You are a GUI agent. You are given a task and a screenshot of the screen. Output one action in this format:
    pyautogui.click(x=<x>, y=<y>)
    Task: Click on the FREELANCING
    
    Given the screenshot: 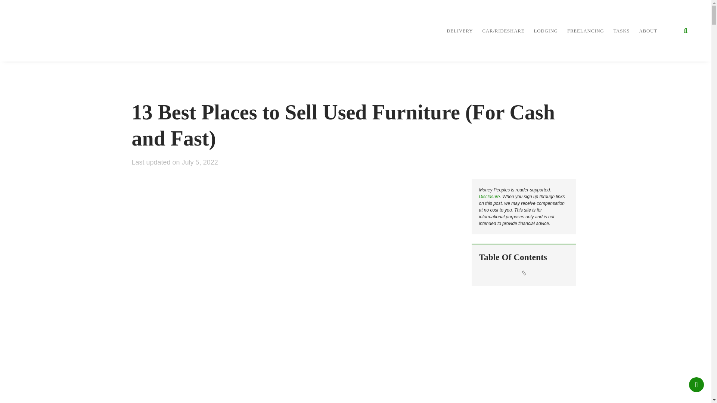 What is the action you would take?
    pyautogui.click(x=586, y=30)
    